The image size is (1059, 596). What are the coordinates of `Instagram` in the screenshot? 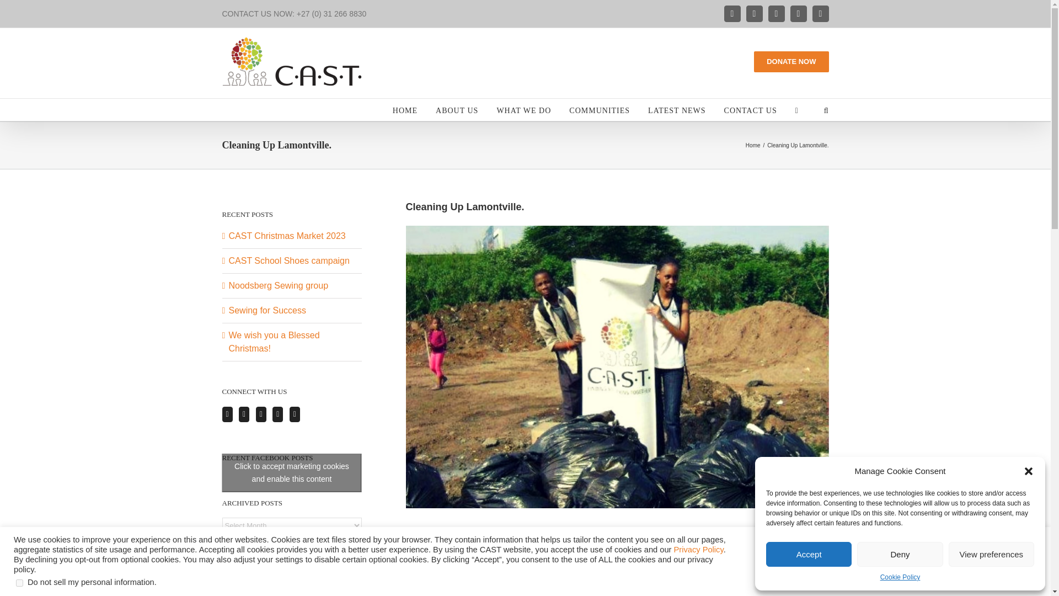 It's located at (776, 13).